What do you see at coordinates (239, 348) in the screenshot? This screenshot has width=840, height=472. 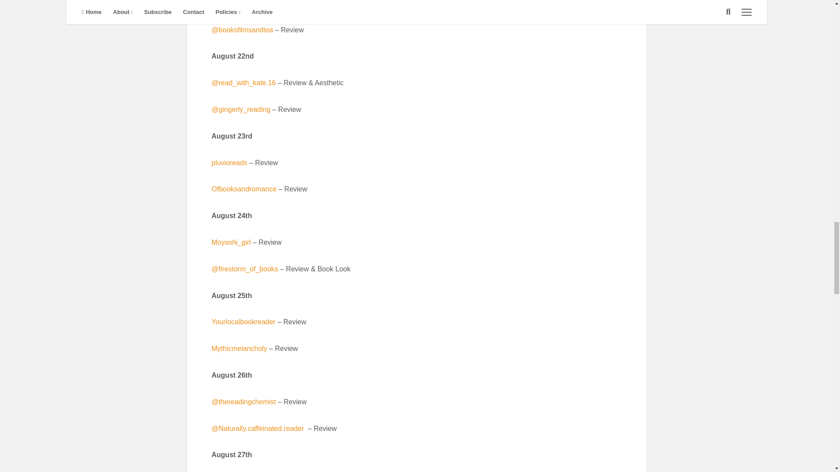 I see `Mythicmelancholy` at bounding box center [239, 348].